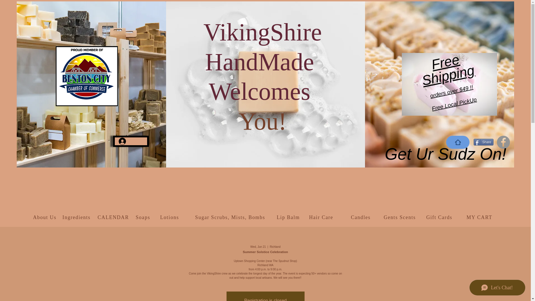 This screenshot has width=535, height=301. I want to click on Lotions, so click(170, 217).